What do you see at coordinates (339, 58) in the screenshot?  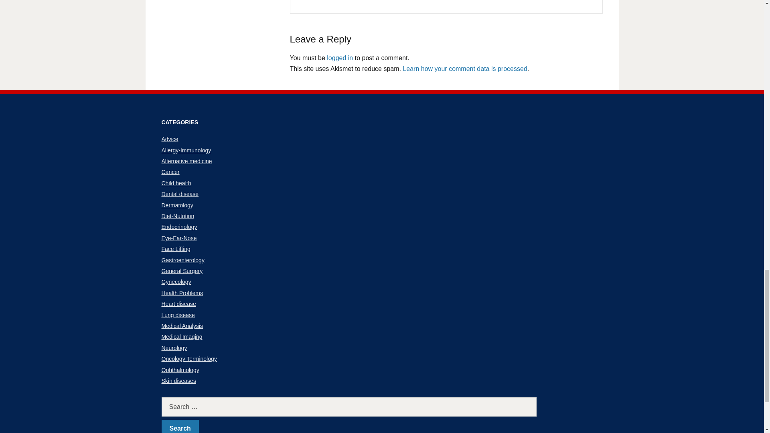 I see `logged in` at bounding box center [339, 58].